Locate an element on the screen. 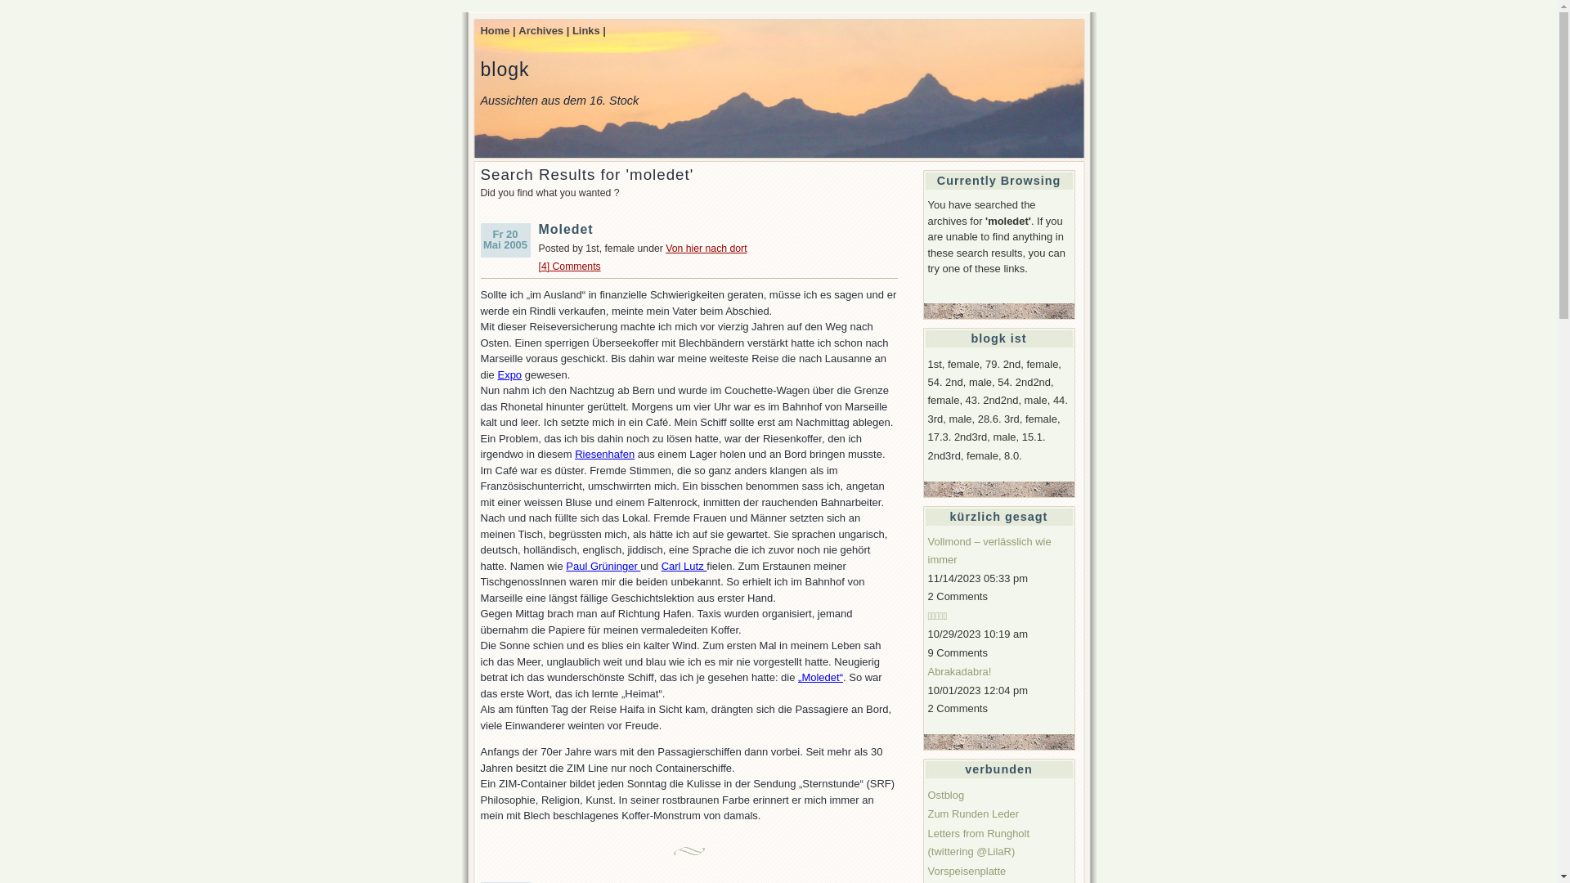  Links | is located at coordinates (589, 31).